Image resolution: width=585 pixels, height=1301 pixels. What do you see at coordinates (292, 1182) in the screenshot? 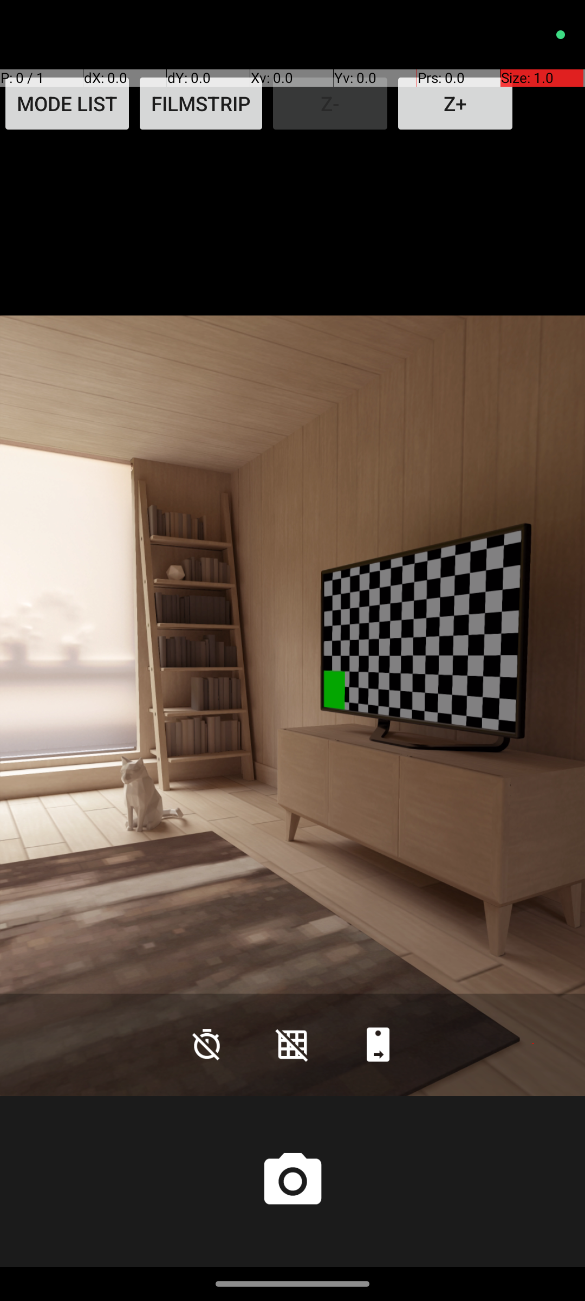
I see `Shutter` at bounding box center [292, 1182].